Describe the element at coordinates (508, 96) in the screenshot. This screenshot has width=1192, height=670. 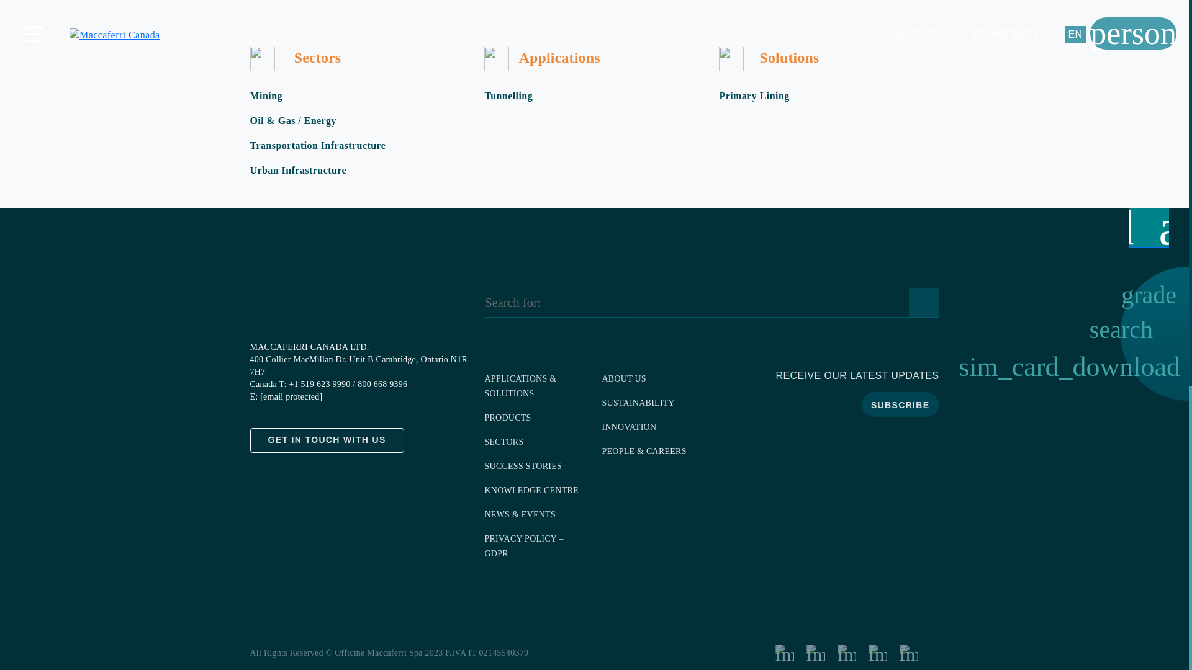
I see `Tunnelling` at that location.